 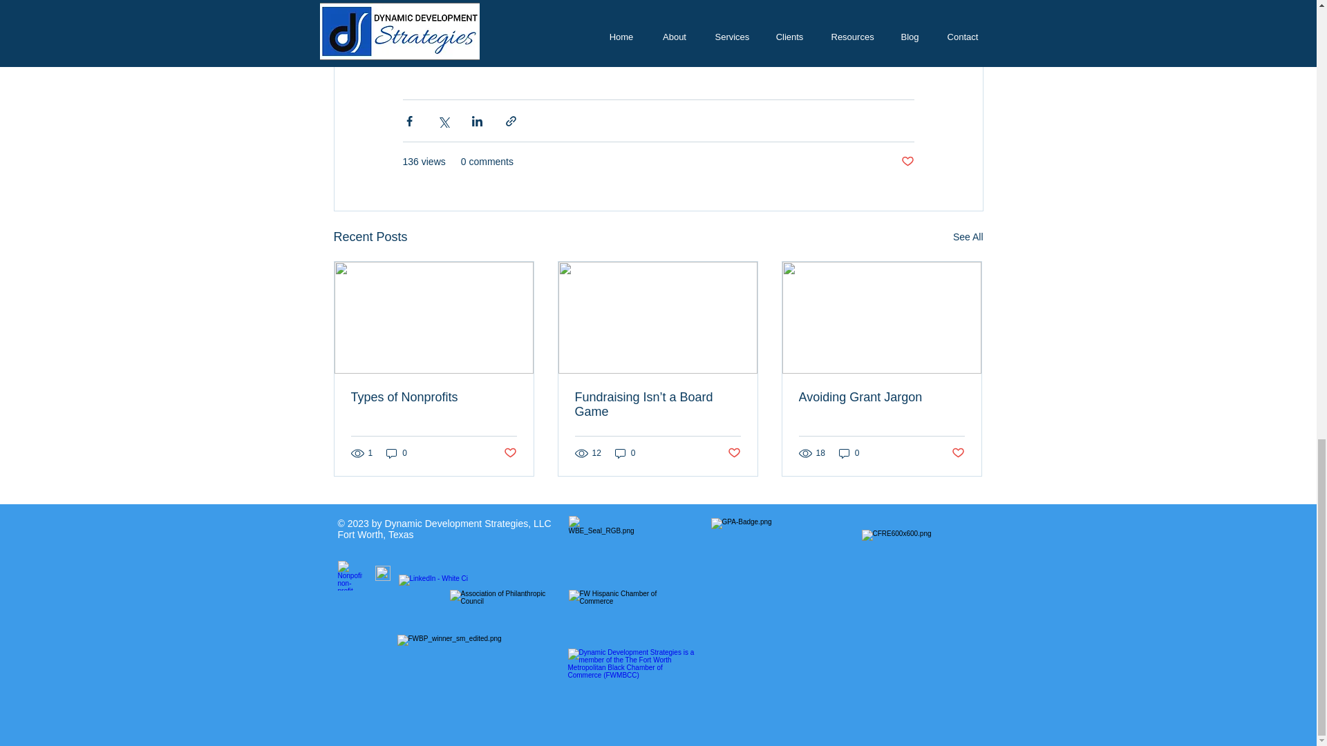 I want to click on See All, so click(x=968, y=237).